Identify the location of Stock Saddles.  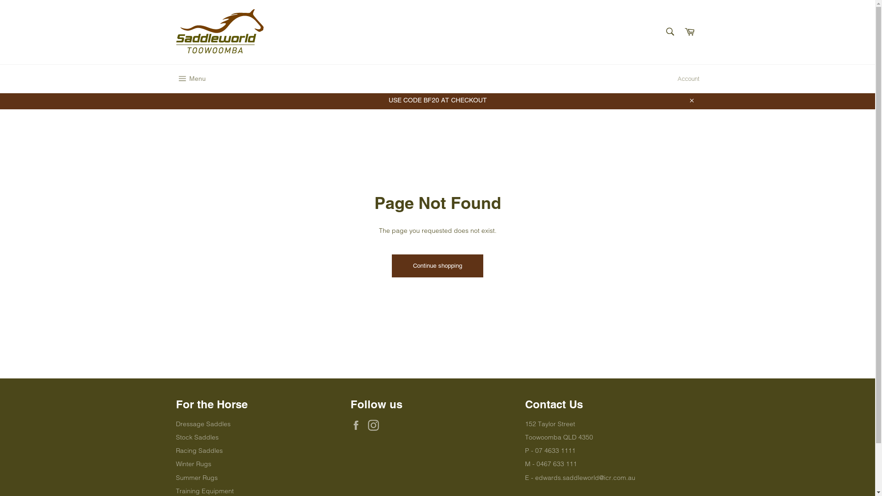
(197, 437).